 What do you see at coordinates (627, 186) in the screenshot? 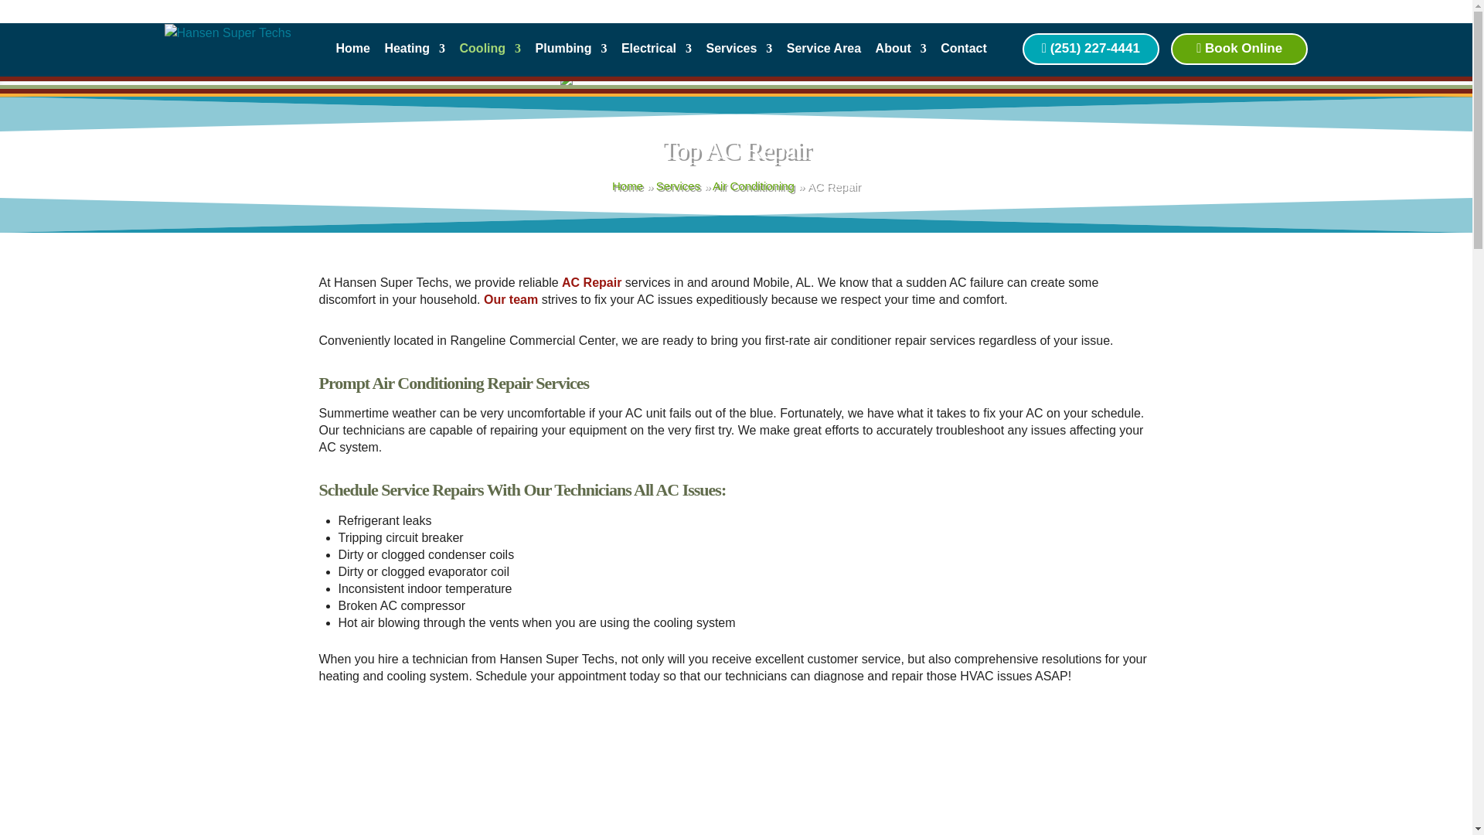
I see `Home` at bounding box center [627, 186].